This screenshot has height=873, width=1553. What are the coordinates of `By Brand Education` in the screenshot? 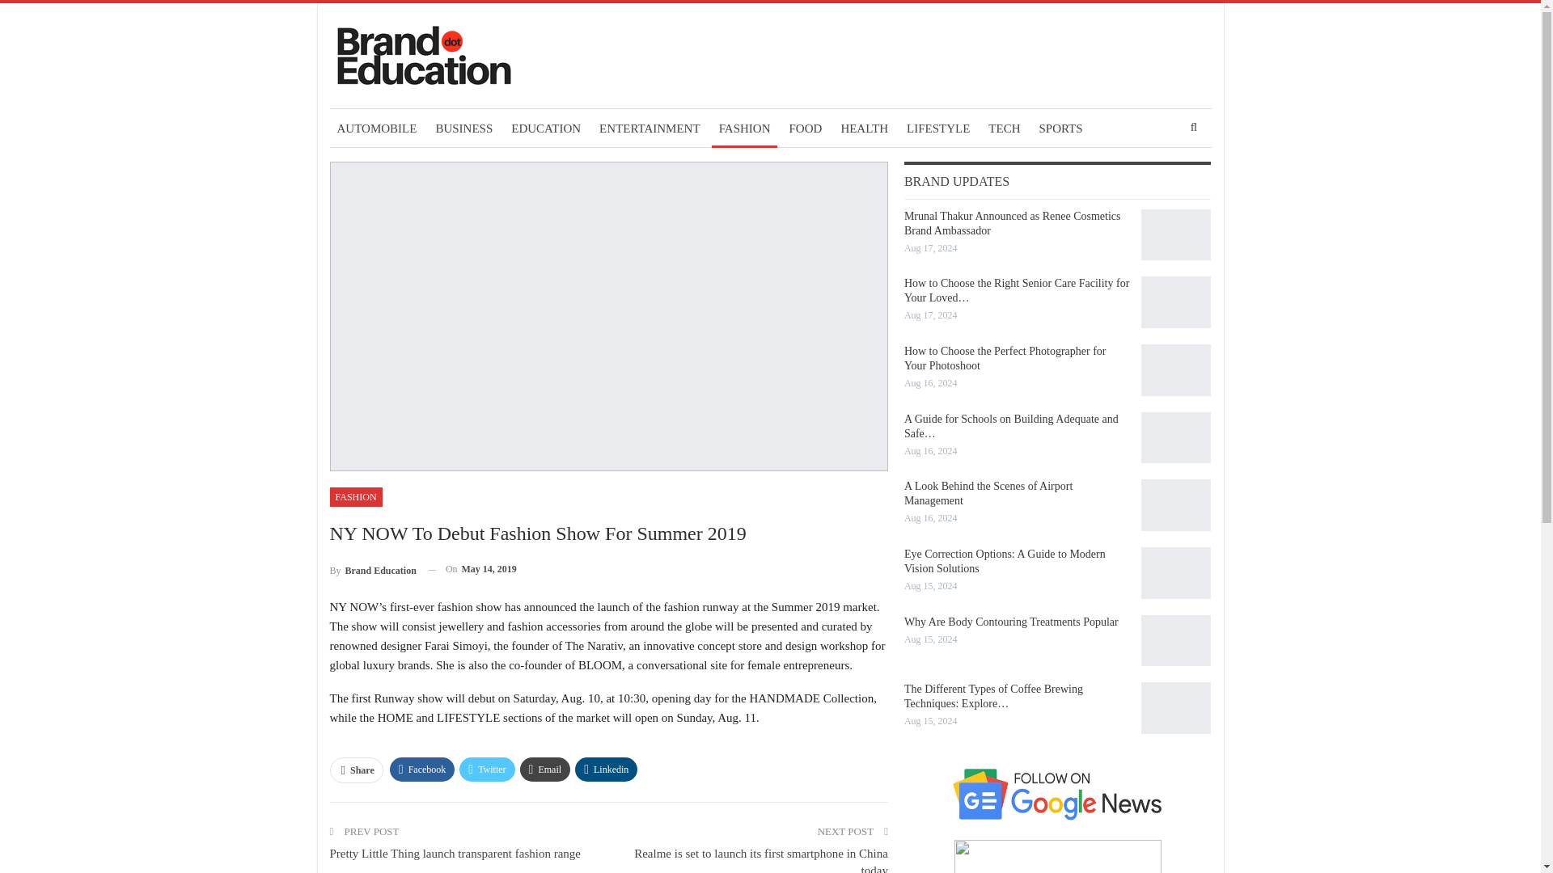 It's located at (372, 569).